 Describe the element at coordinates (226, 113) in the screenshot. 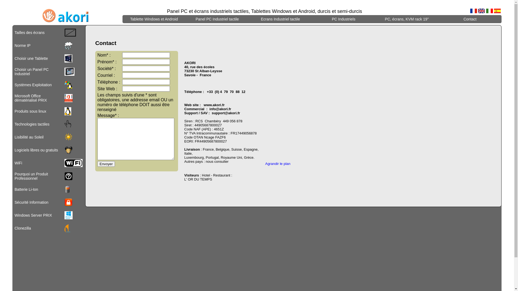

I see `support@akori.fr` at that location.